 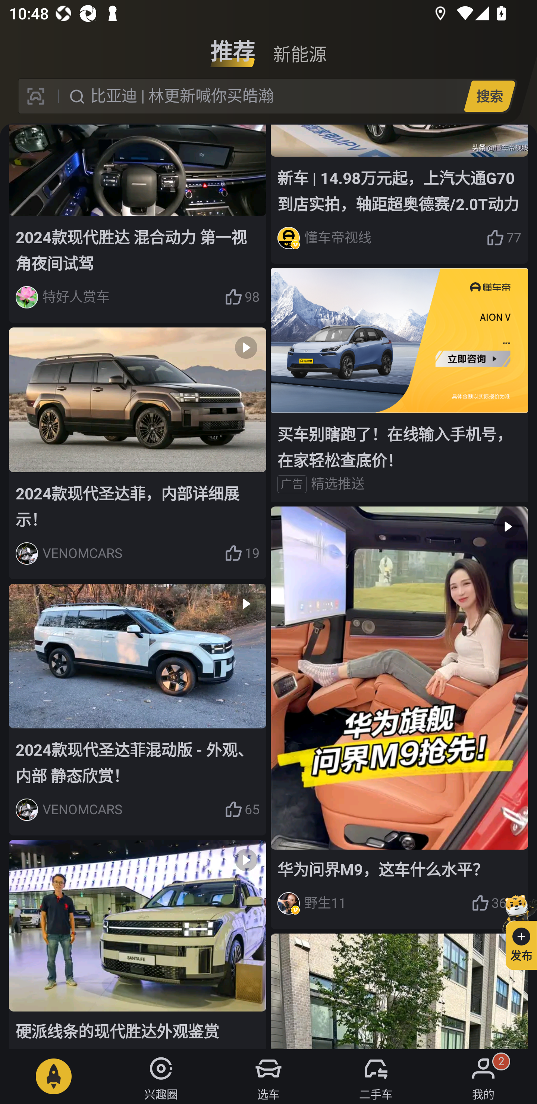 What do you see at coordinates (138, 454) in the screenshot?
I see ` 2024款现代圣达菲，内部详细展示！ VENOMCARS 19` at bounding box center [138, 454].